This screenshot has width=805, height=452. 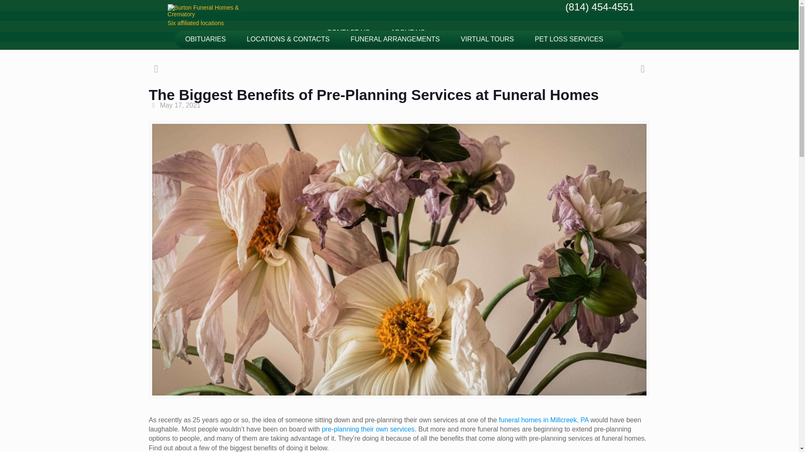 I want to click on VIRTUAL TOURS, so click(x=487, y=39).